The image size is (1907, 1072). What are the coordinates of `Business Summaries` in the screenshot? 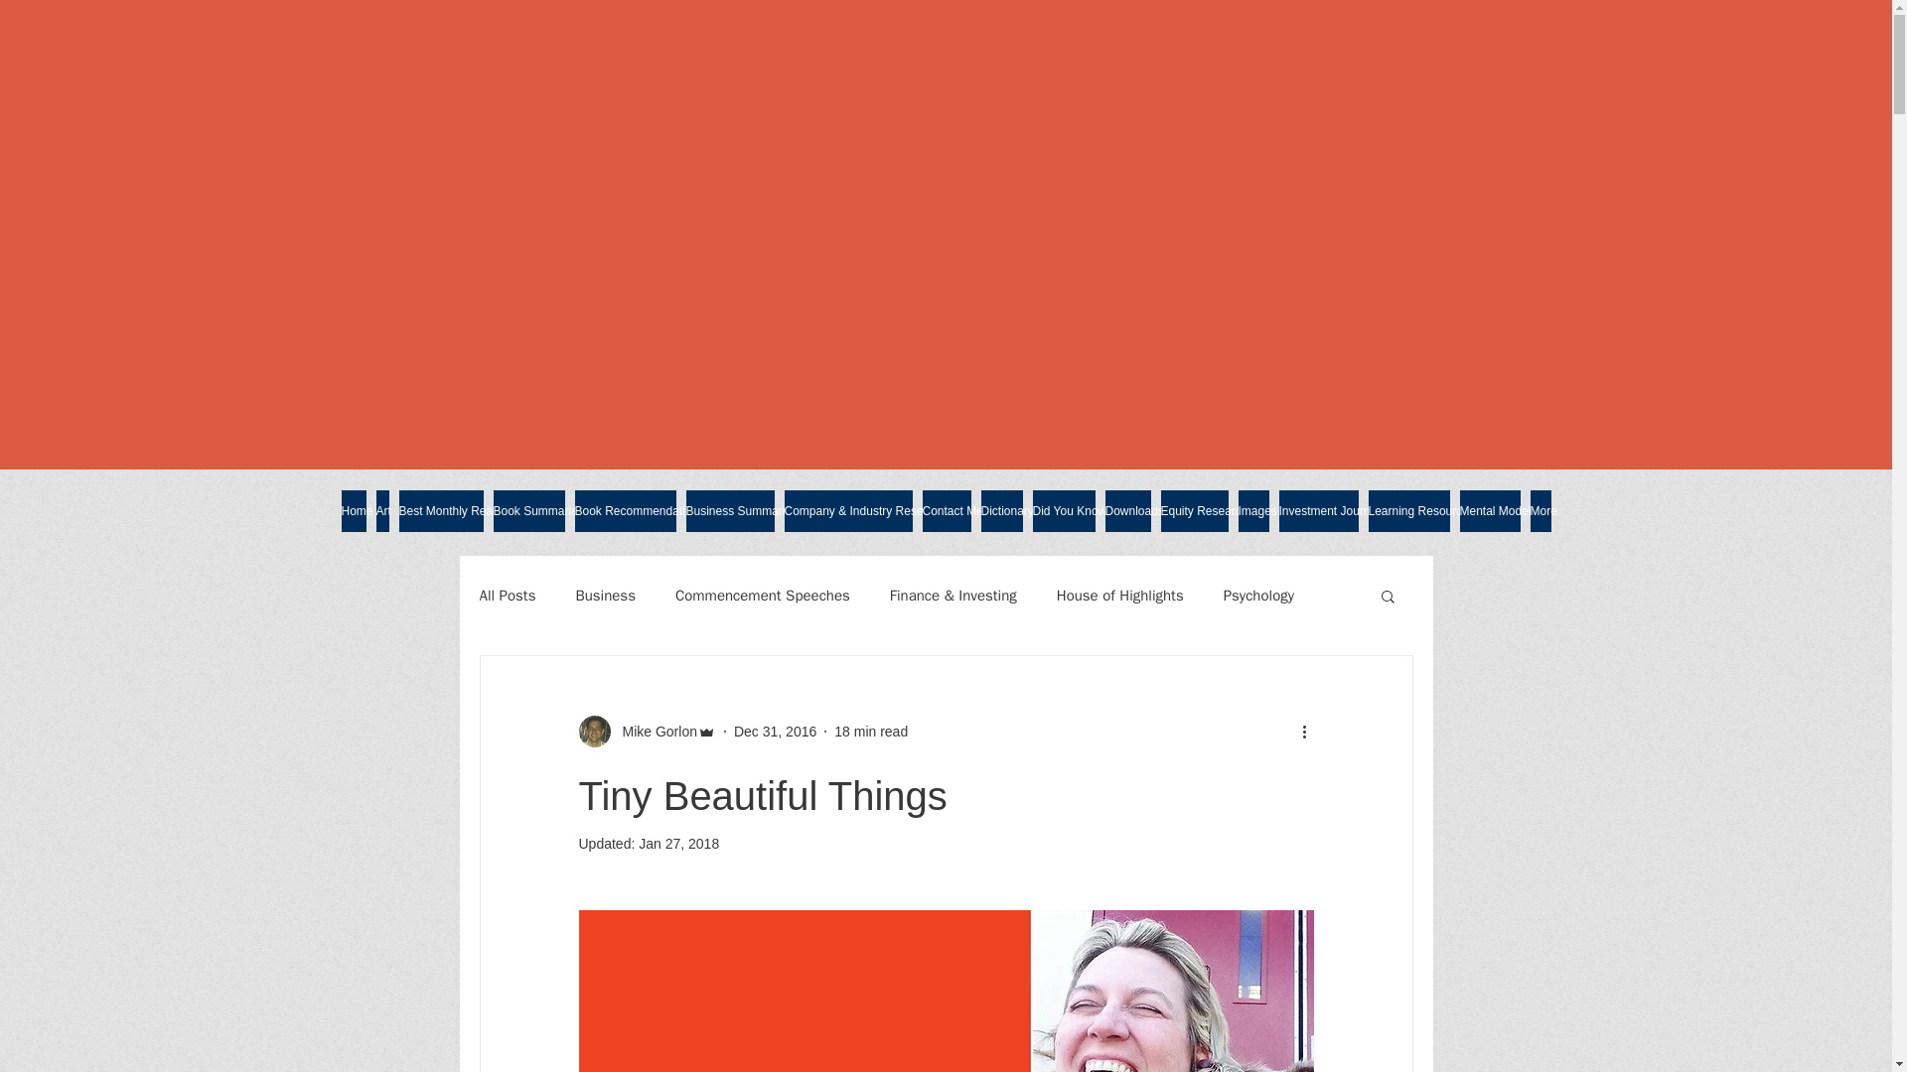 It's located at (729, 510).